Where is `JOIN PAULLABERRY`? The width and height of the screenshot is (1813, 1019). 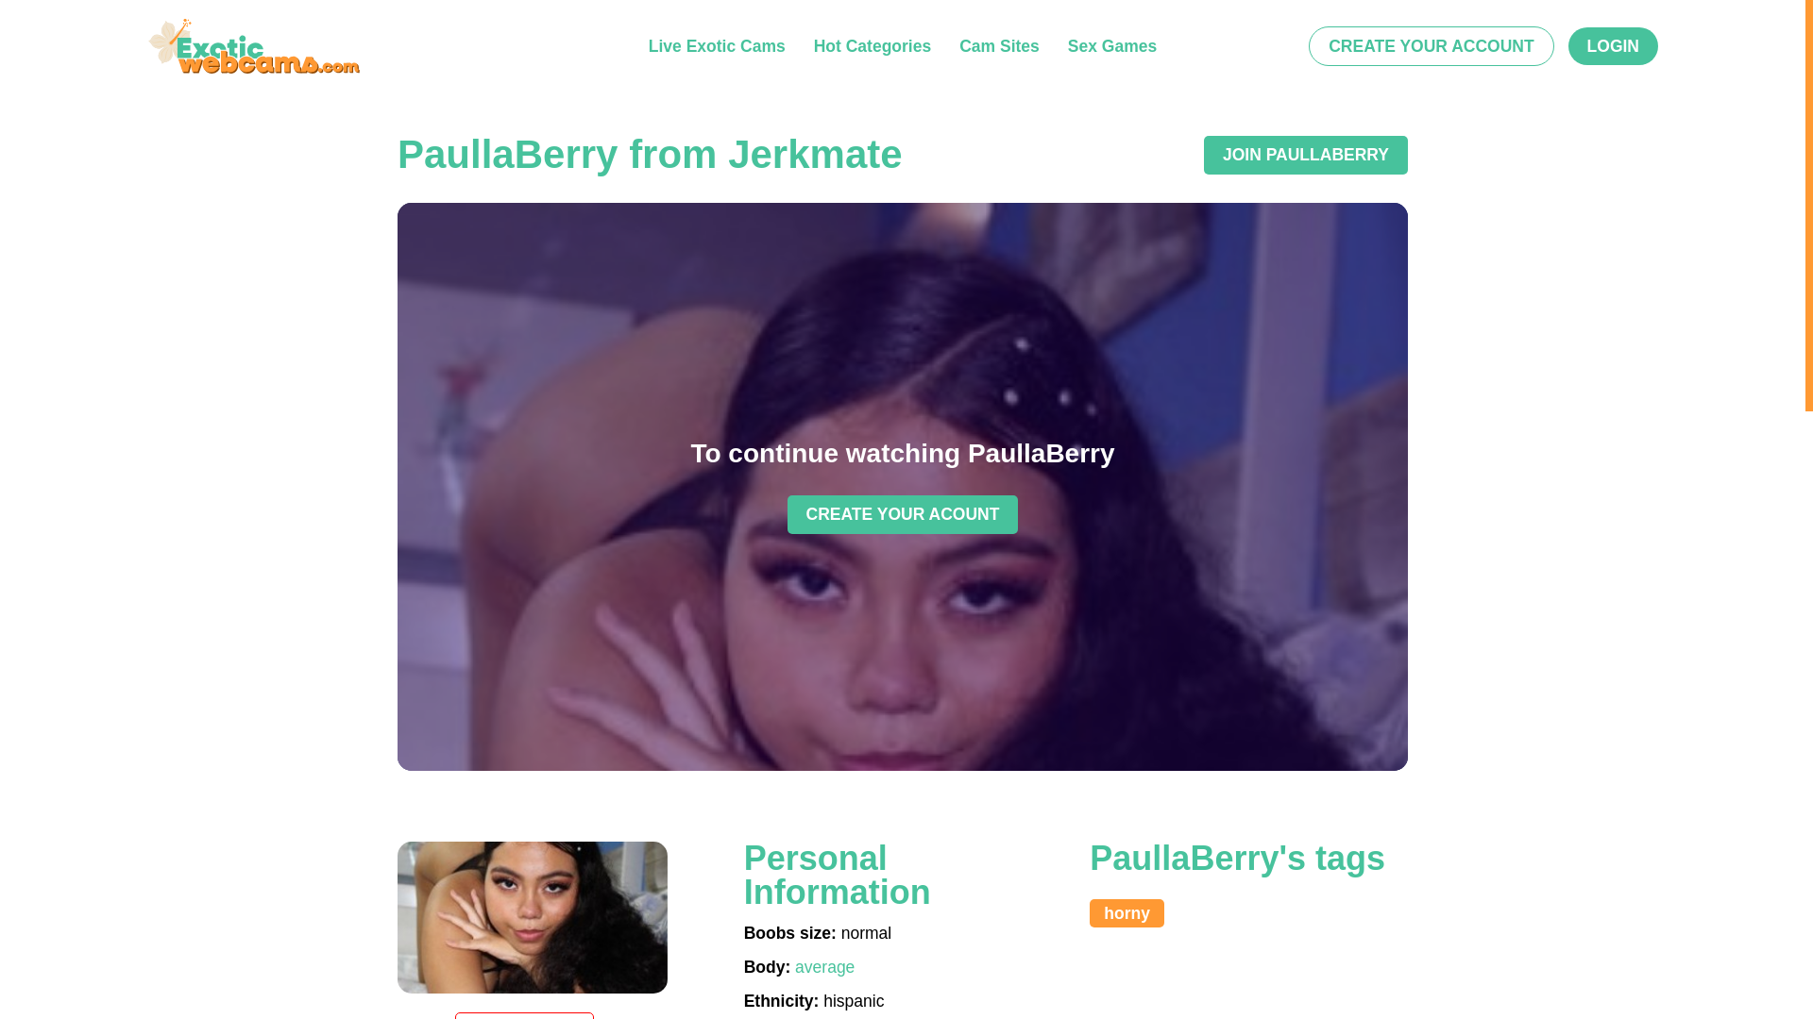 JOIN PAULLABERRY is located at coordinates (1305, 155).